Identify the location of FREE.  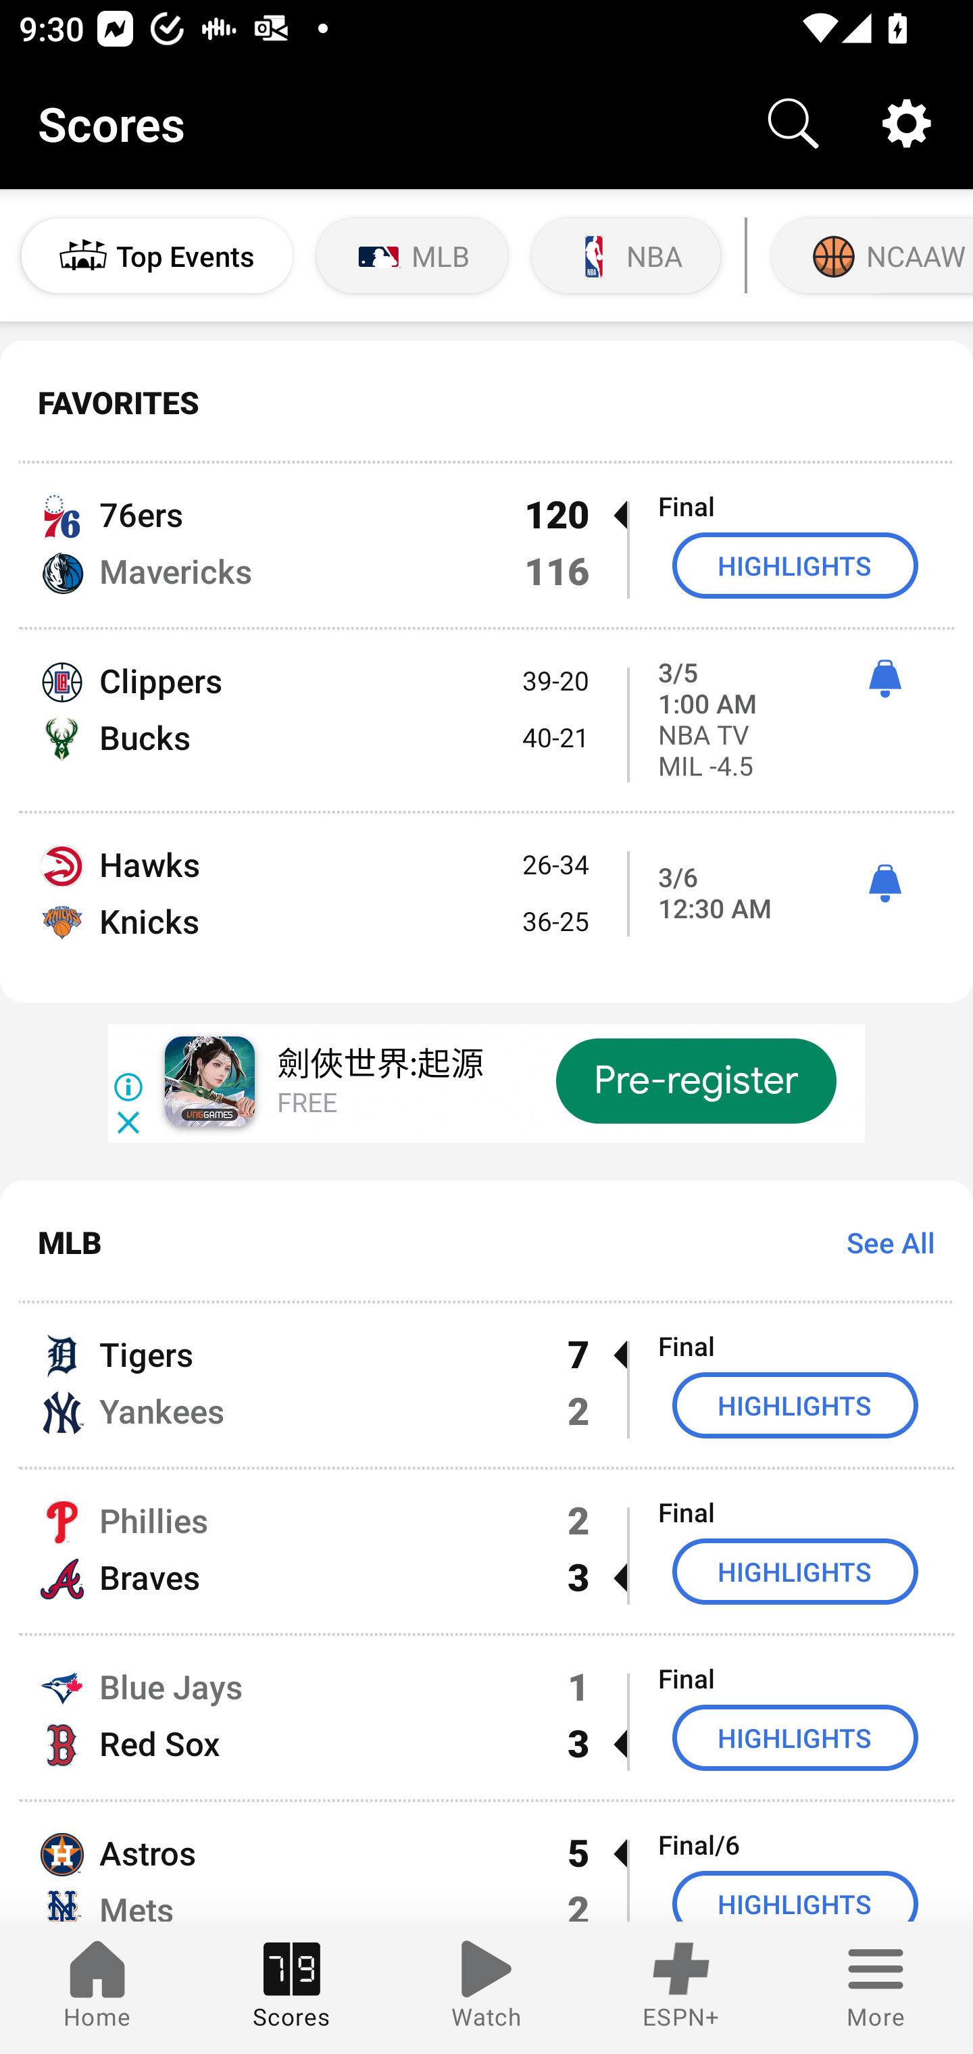
(307, 1105).